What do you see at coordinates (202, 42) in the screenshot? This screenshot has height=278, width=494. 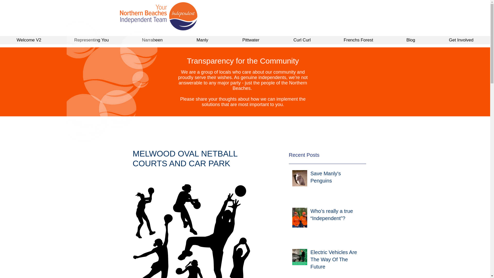 I see `Manly` at bounding box center [202, 42].